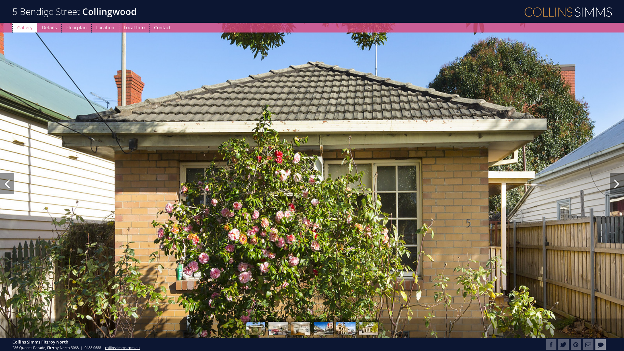 The width and height of the screenshot is (624, 351). I want to click on Gallery, so click(25, 28).